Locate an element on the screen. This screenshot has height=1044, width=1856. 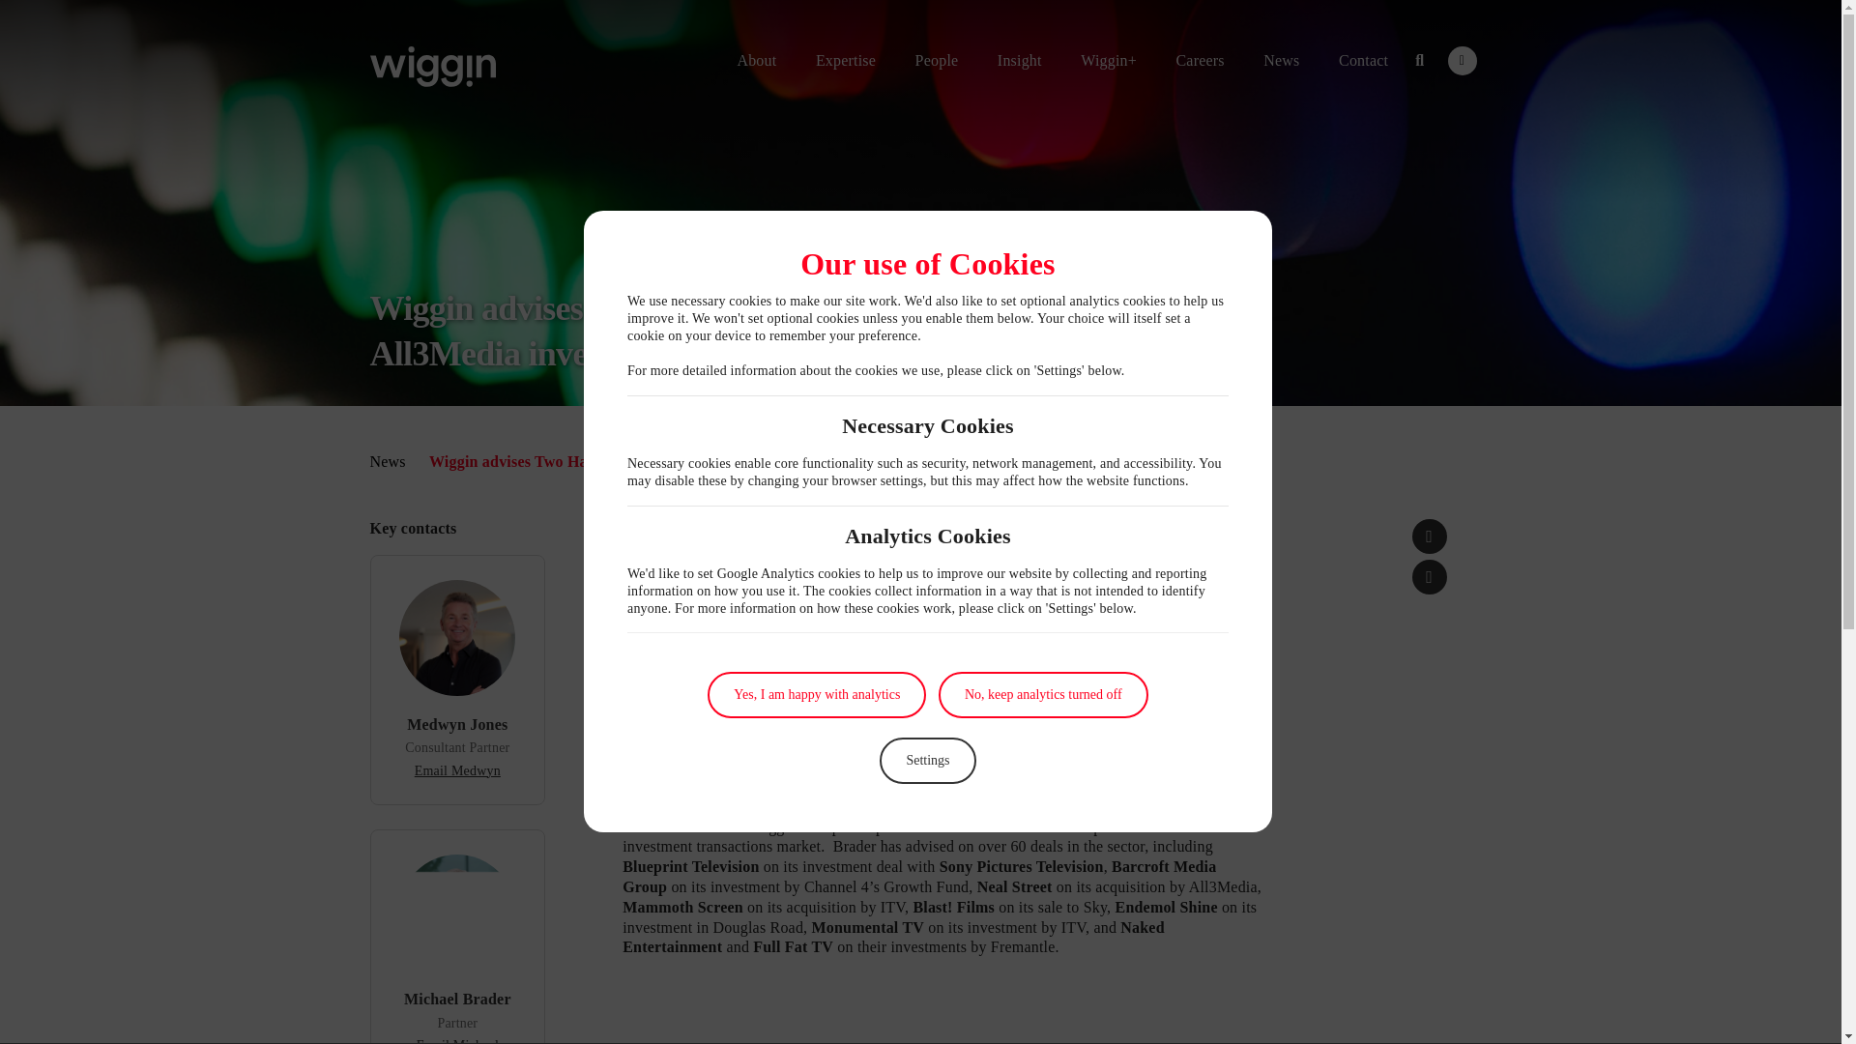
Profile for Medwyn is located at coordinates (456, 724).